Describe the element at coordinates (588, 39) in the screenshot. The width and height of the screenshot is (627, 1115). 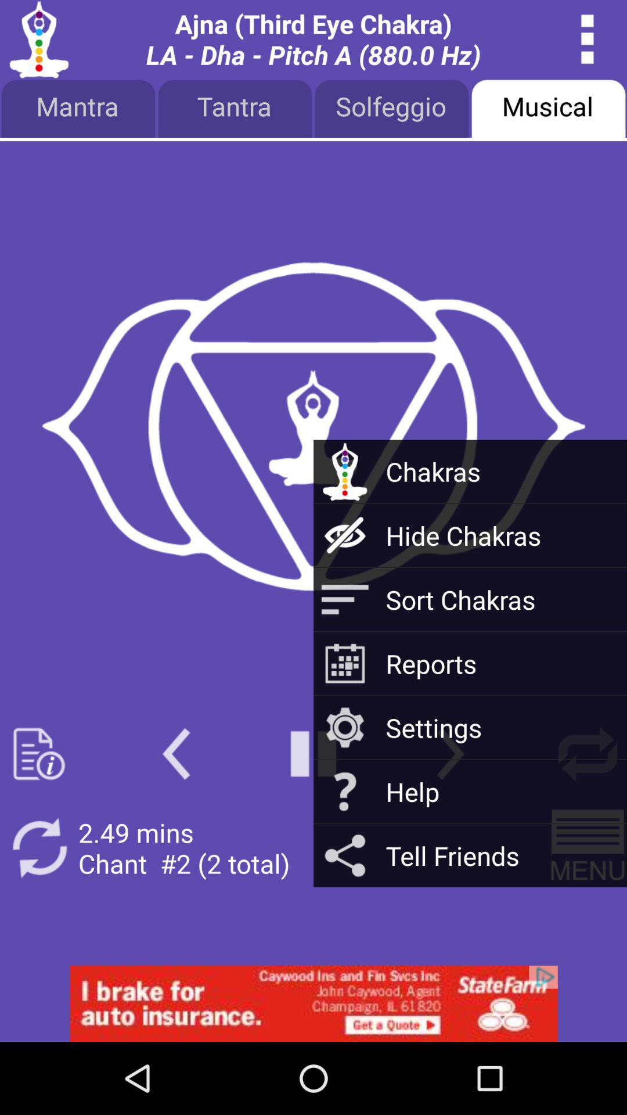
I see `options button` at that location.